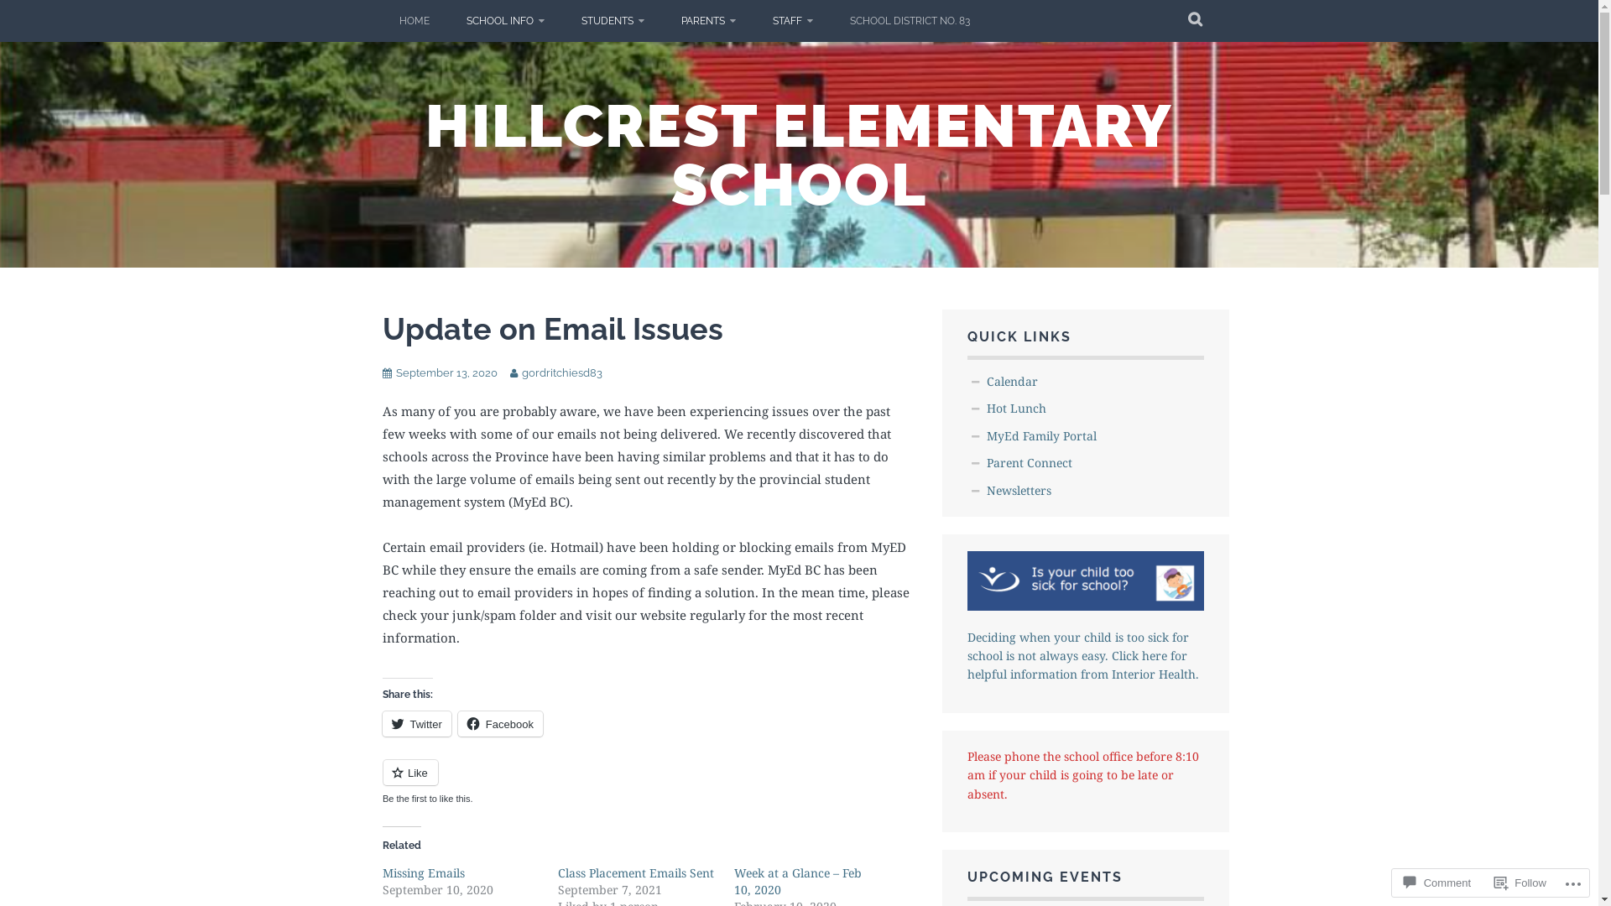 This screenshot has width=1611, height=906. I want to click on SCHOOL INFO, so click(505, 21).